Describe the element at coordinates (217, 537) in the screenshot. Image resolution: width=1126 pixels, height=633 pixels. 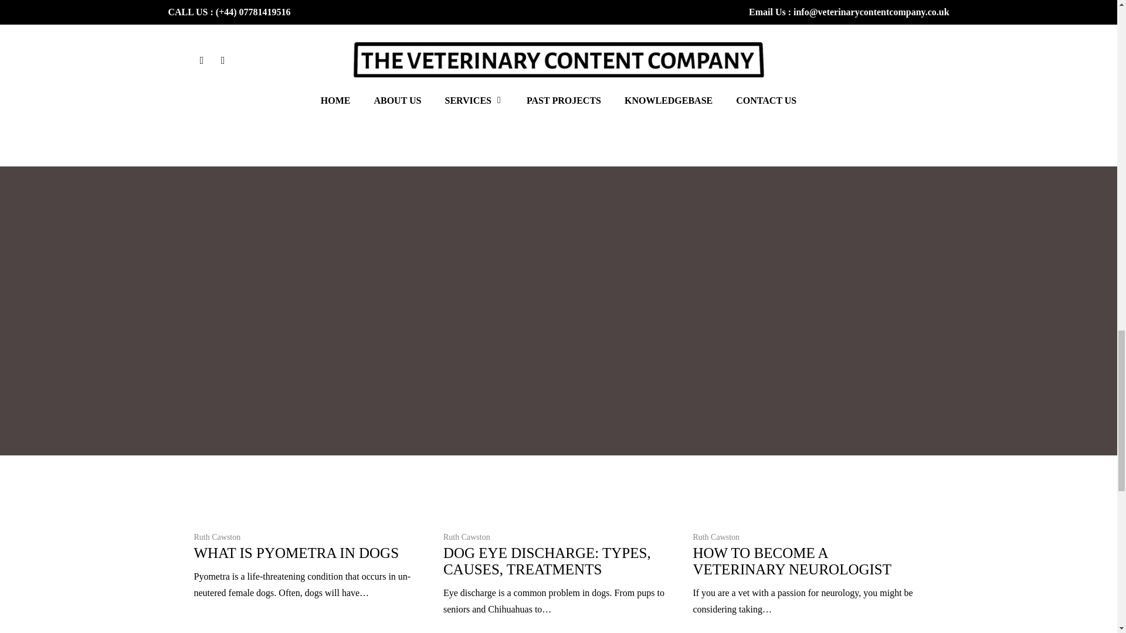
I see `Ruth Cawston` at that location.